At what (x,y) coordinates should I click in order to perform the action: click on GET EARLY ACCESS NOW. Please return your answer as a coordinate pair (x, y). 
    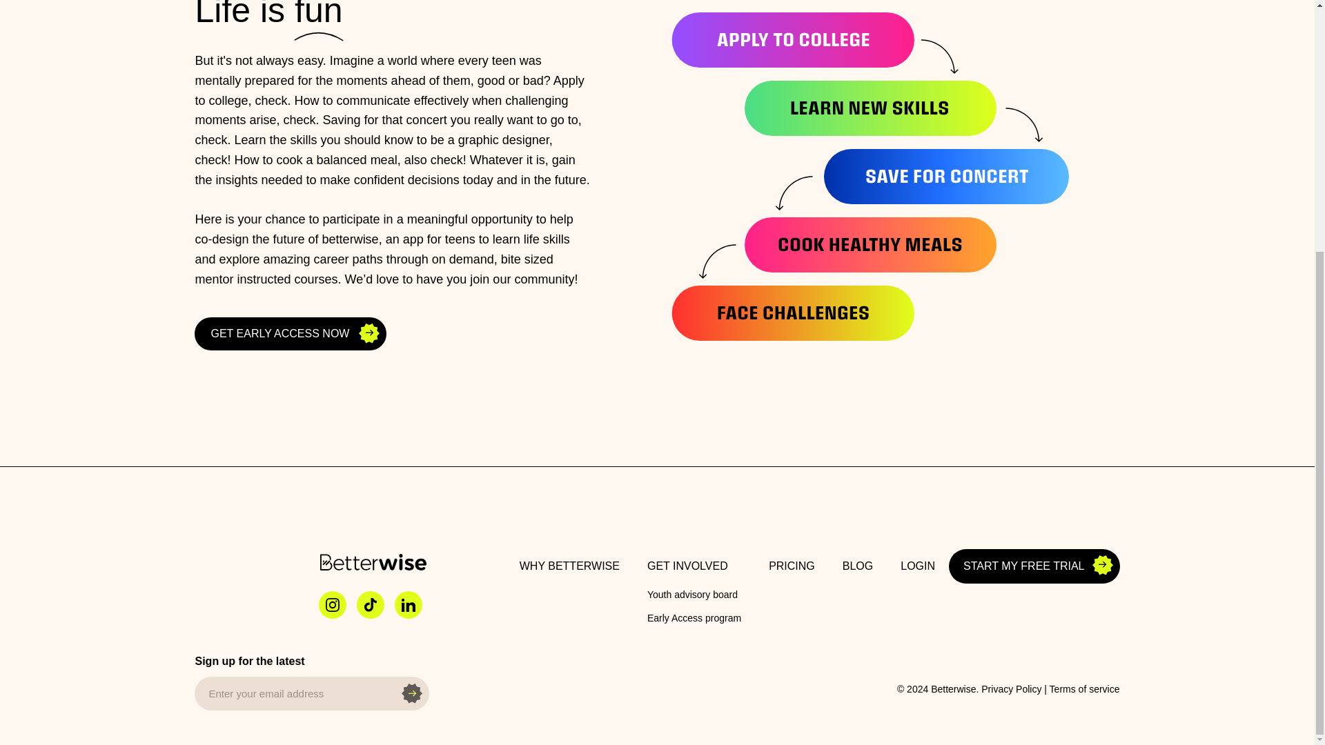
    Looking at the image, I should click on (291, 334).